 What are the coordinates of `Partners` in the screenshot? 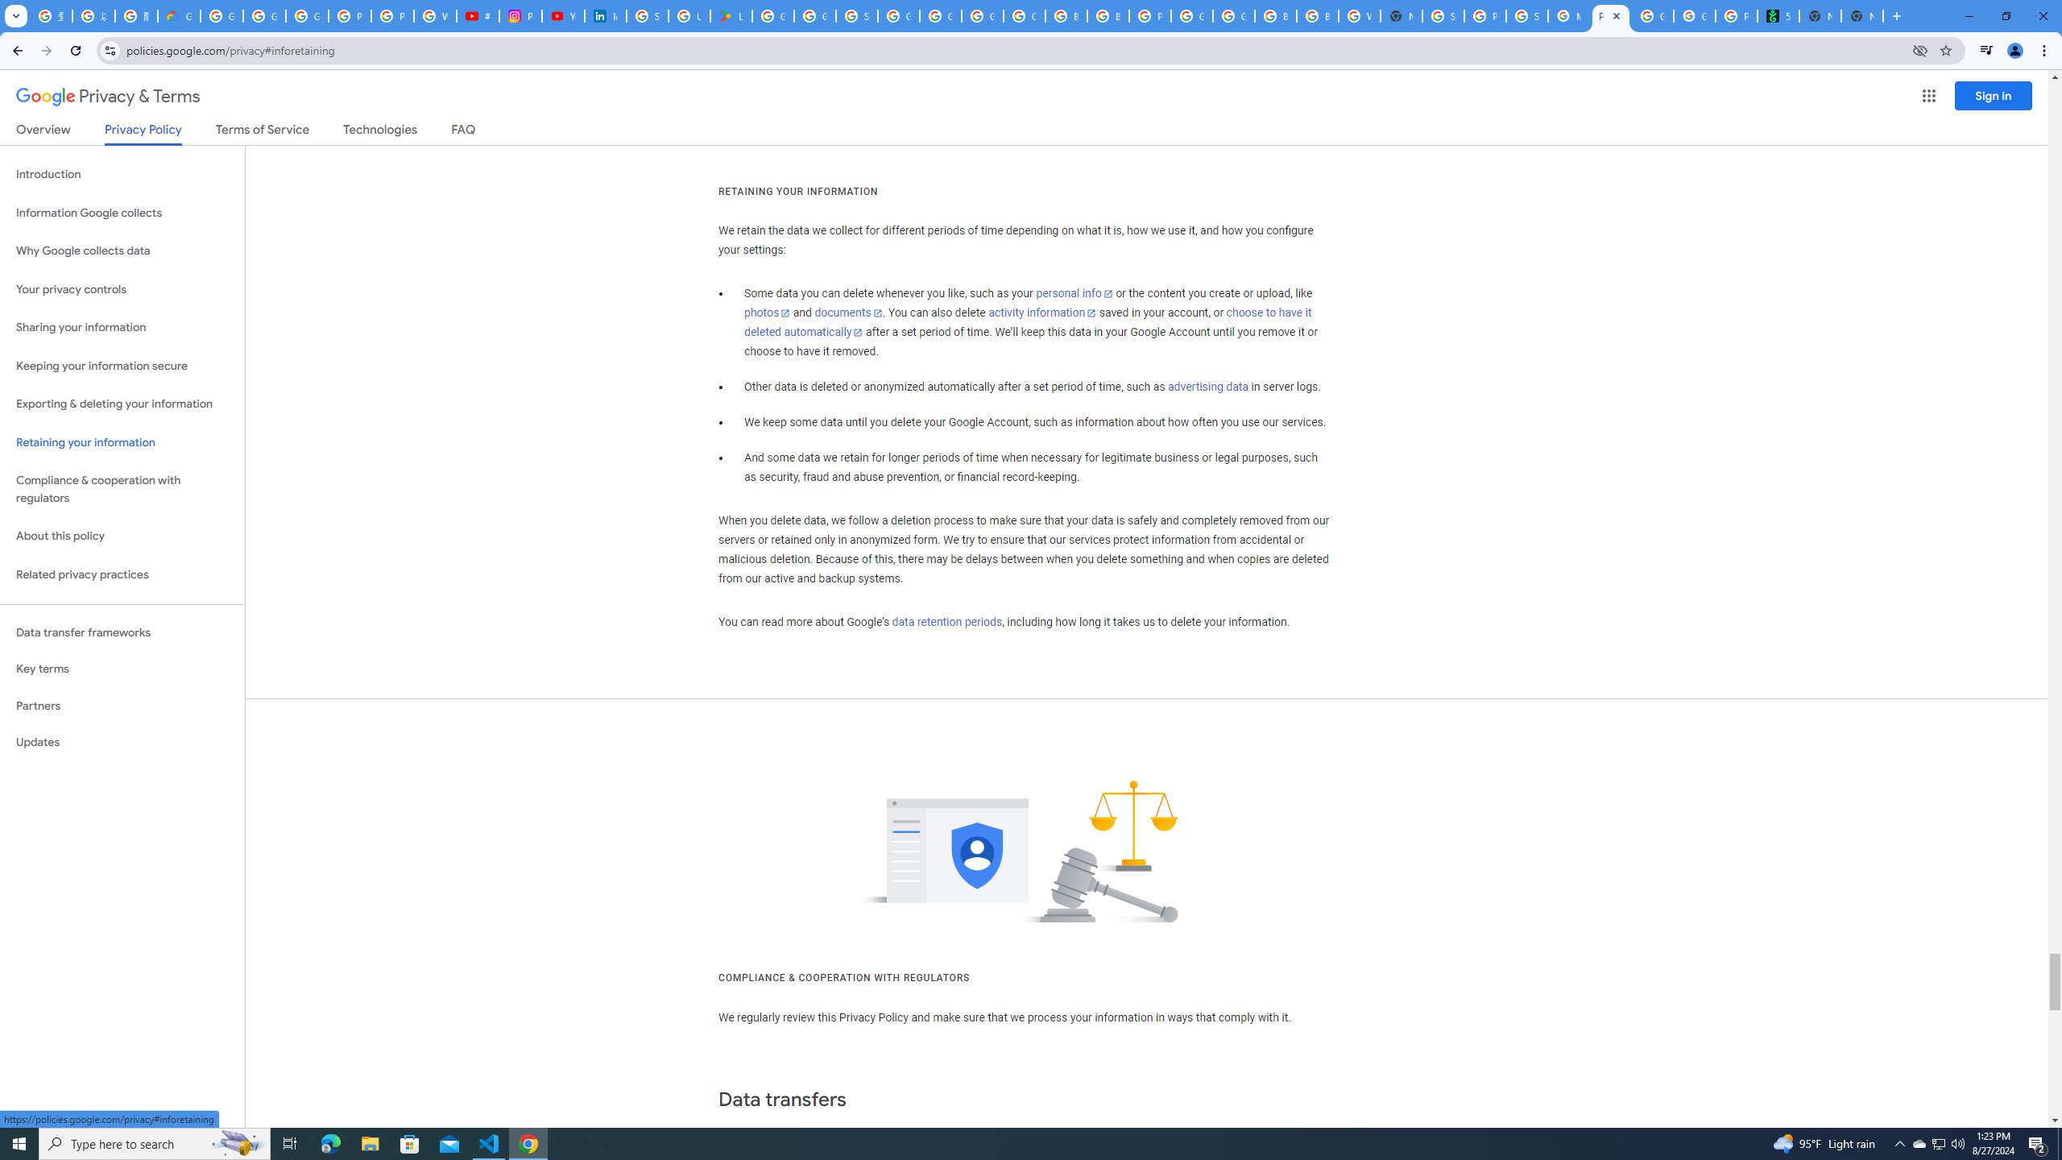 It's located at (122, 706).